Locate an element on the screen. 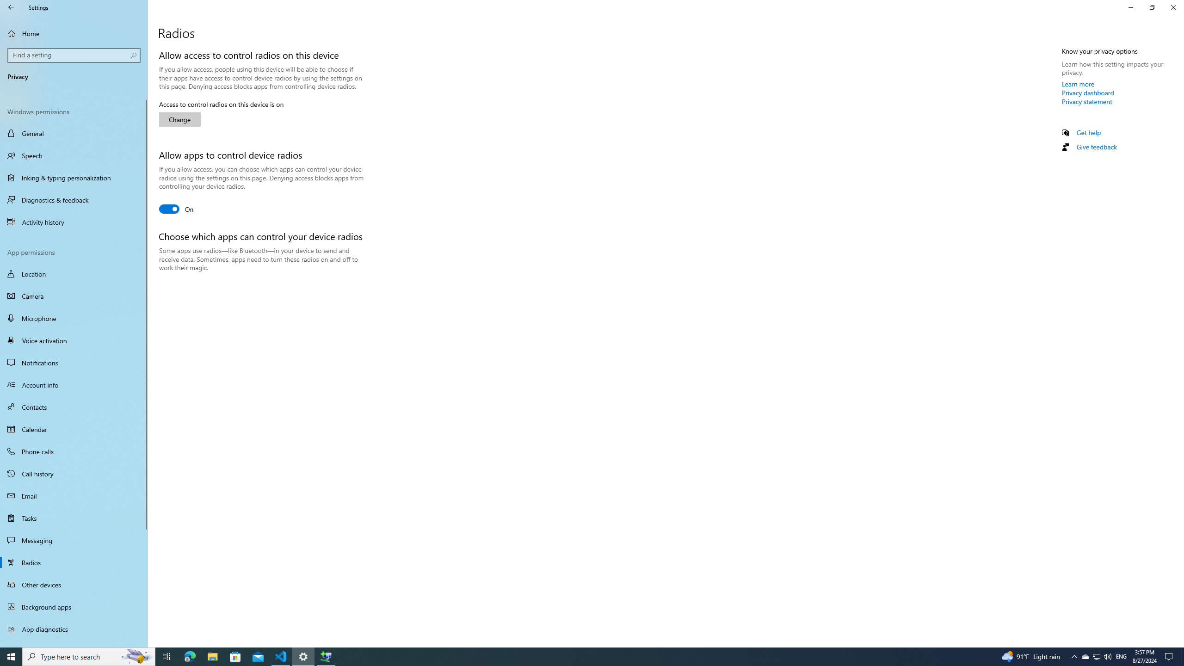 The image size is (1184, 666). Messaging is located at coordinates (74, 540).